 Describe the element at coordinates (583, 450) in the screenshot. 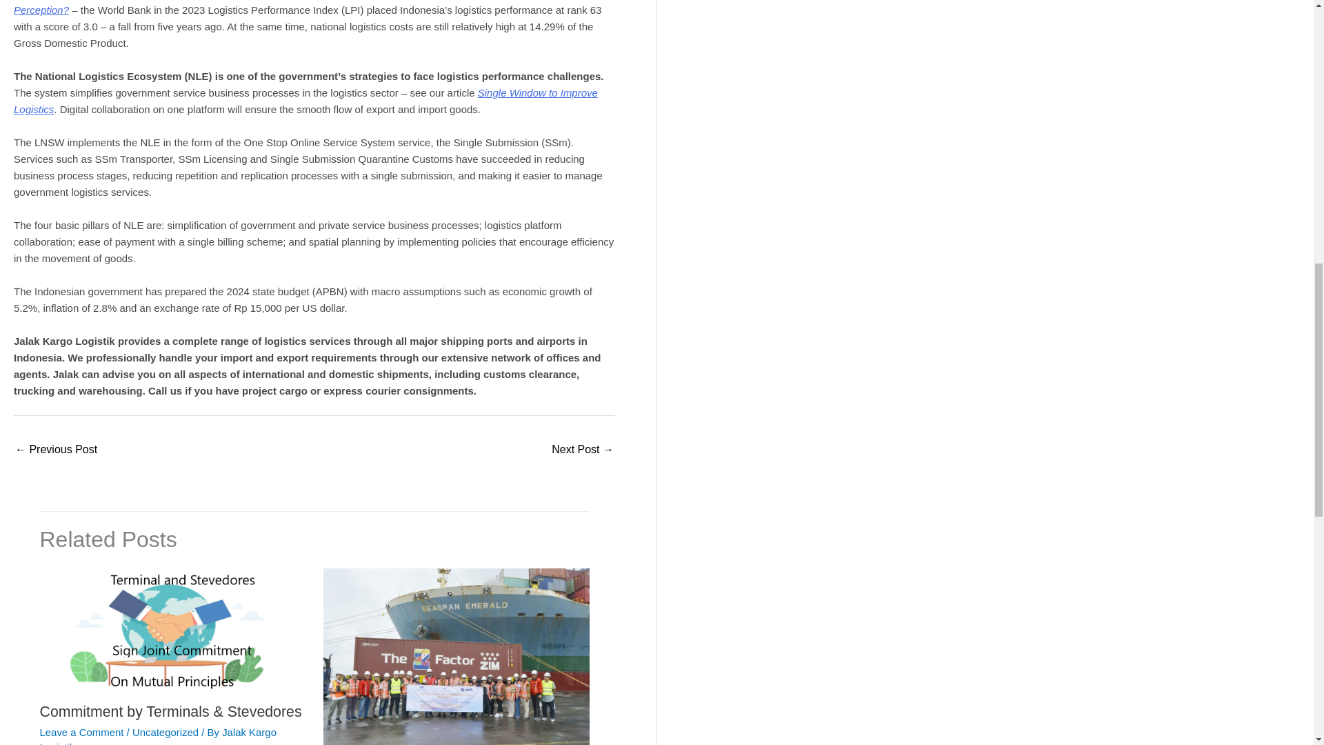

I see `Cargo Container Traffic Soars at Ambon` at that location.